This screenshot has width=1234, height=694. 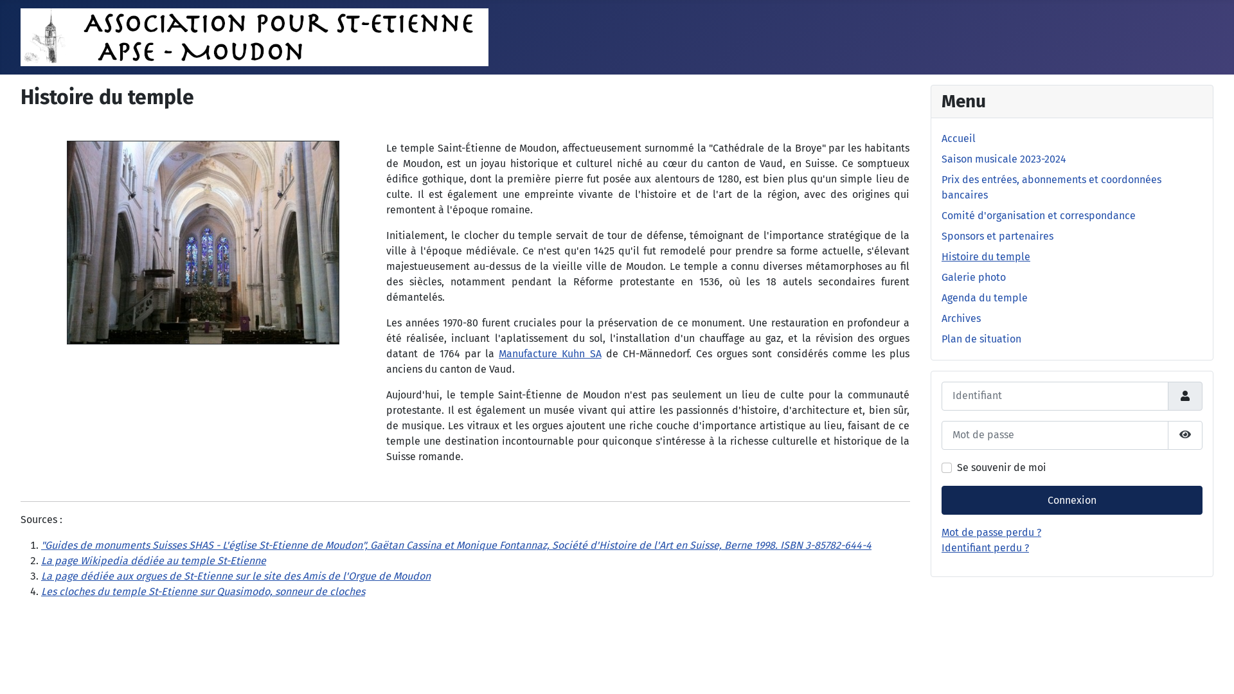 I want to click on Histoire du temple, so click(x=986, y=257).